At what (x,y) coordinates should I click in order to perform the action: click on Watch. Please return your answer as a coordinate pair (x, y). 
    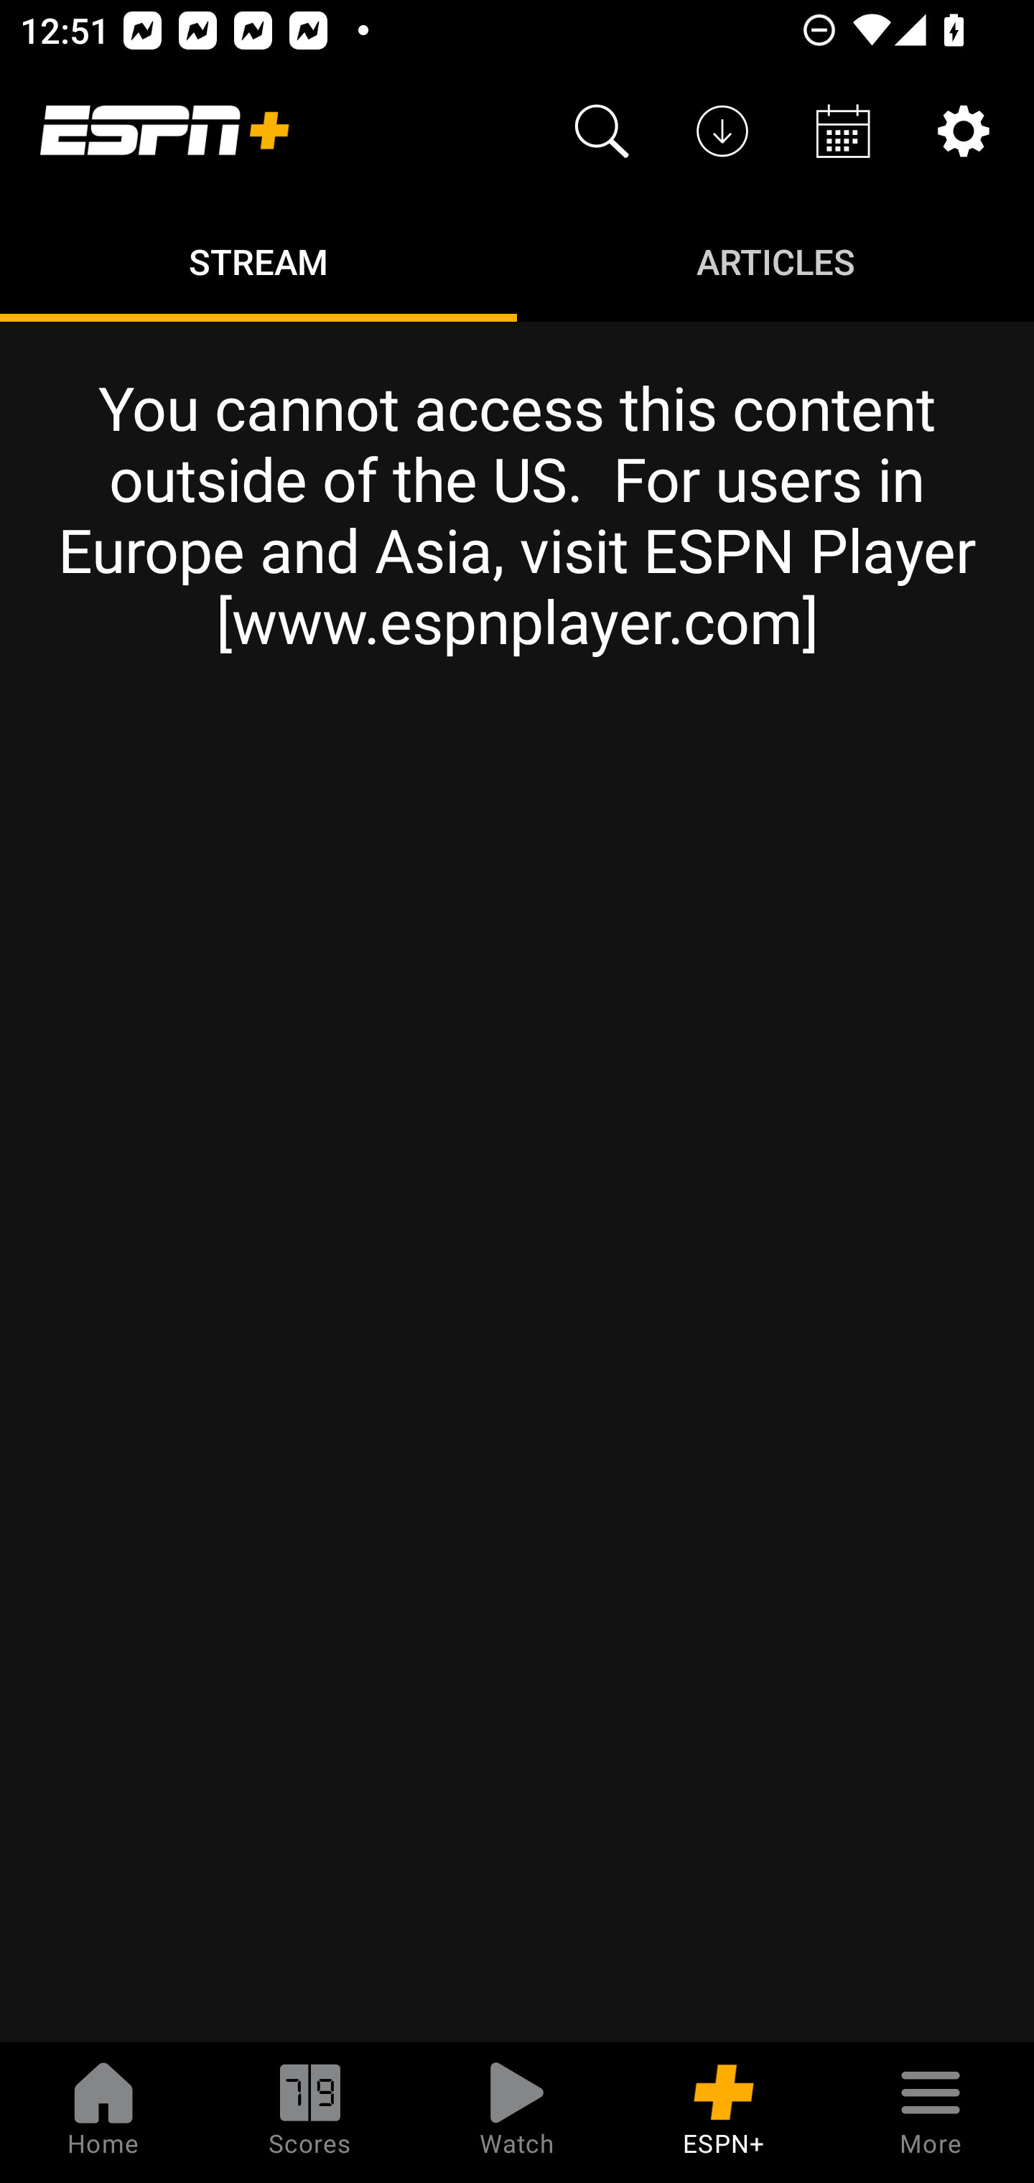
    Looking at the image, I should click on (517, 2113).